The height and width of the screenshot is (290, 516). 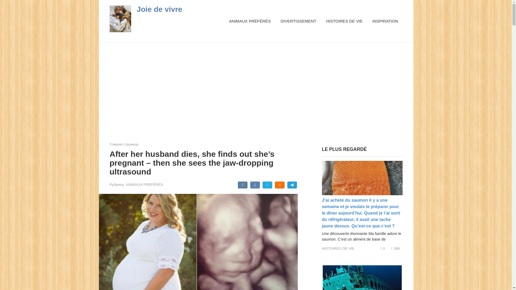 What do you see at coordinates (344, 21) in the screenshot?
I see `HISTOIRES DE VIE` at bounding box center [344, 21].